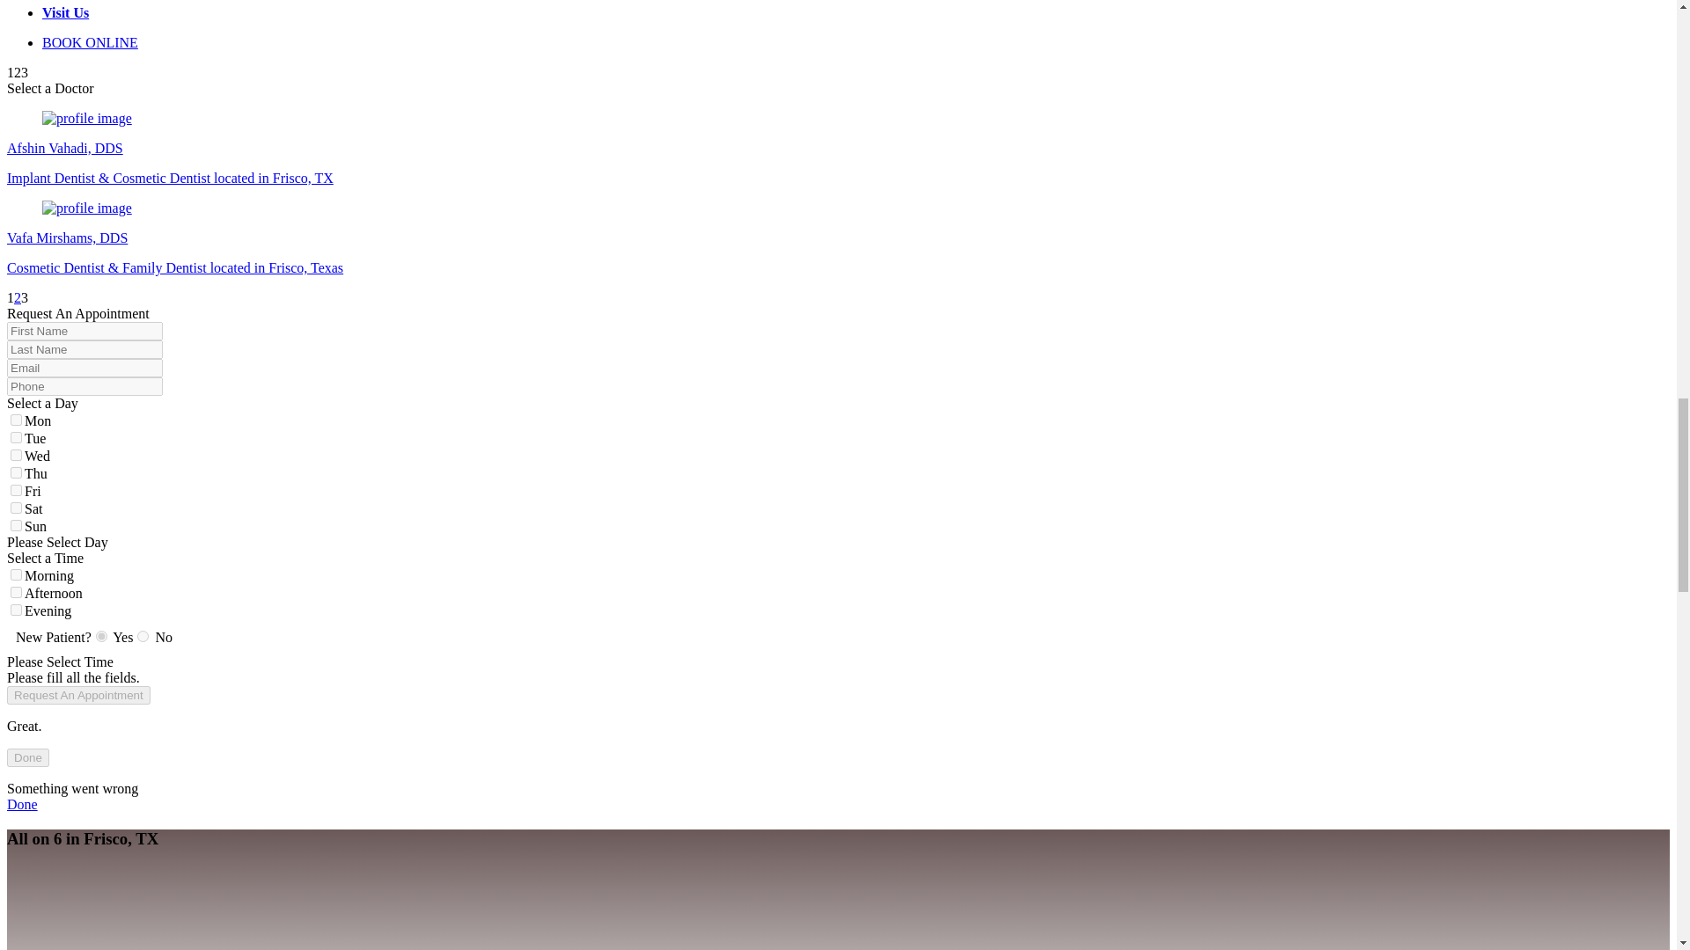  What do you see at coordinates (102, 637) in the screenshot?
I see `New Patient` at bounding box center [102, 637].